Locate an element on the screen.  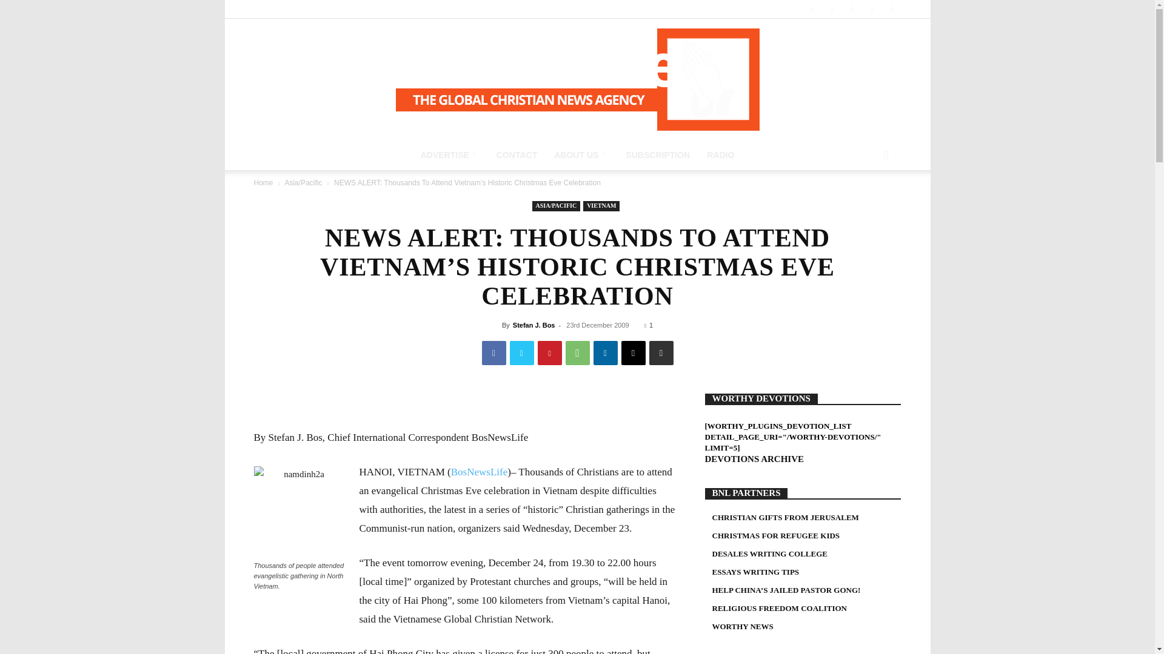
ADVERTISE is located at coordinates (450, 155).